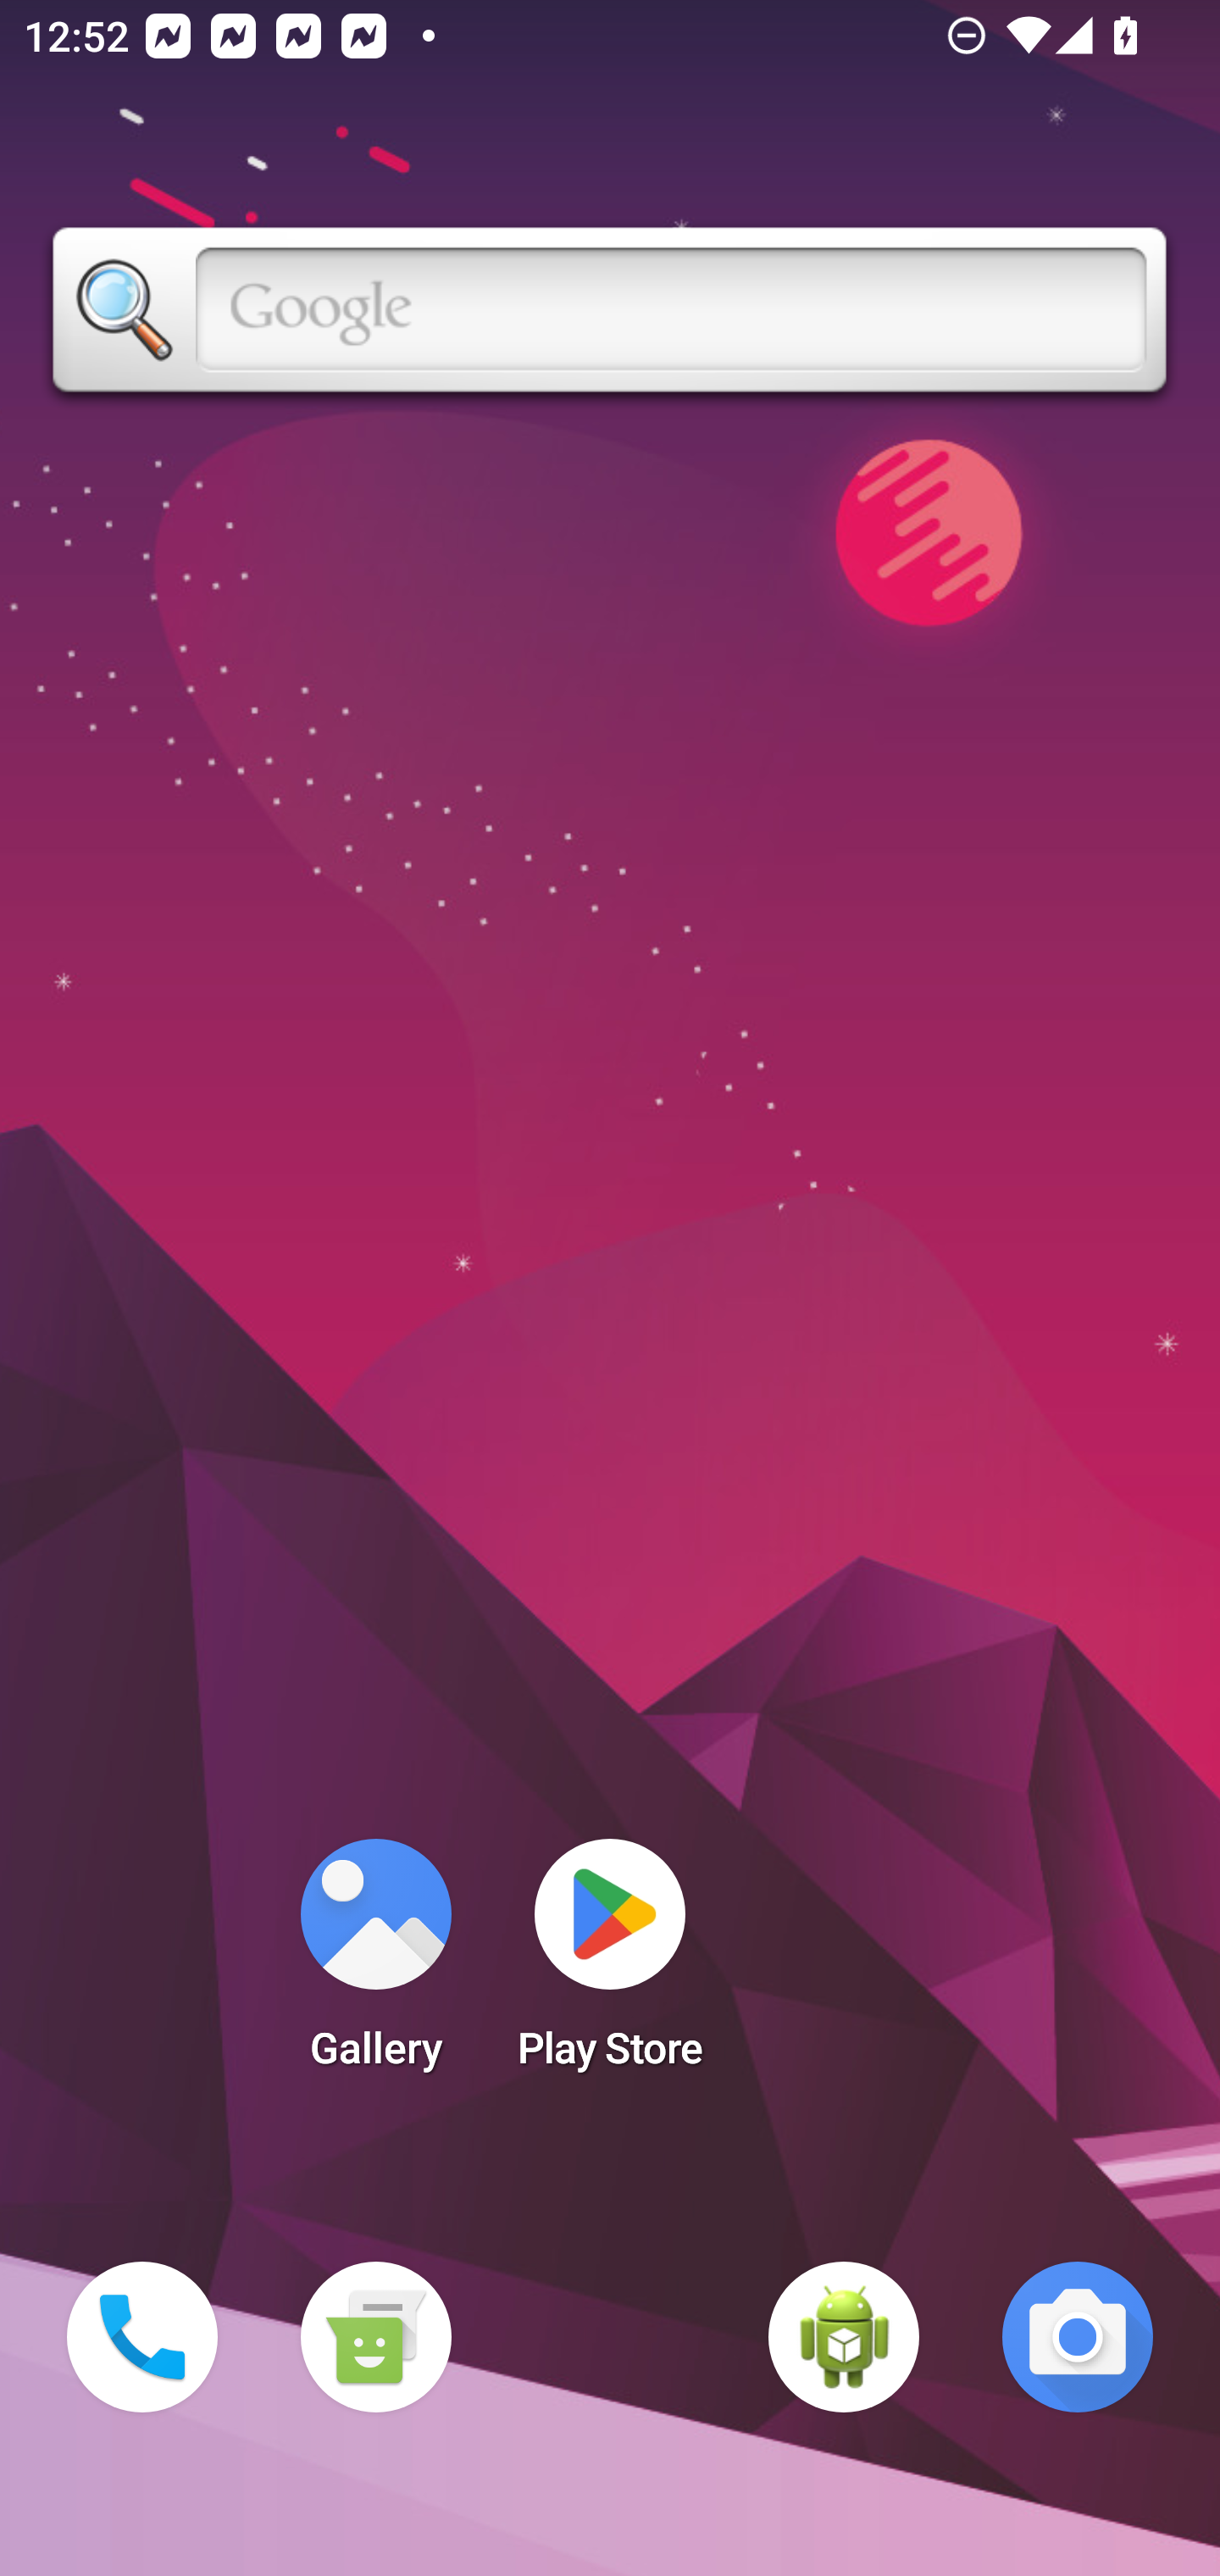  Describe the element at coordinates (375, 2337) in the screenshot. I see `Messaging` at that location.